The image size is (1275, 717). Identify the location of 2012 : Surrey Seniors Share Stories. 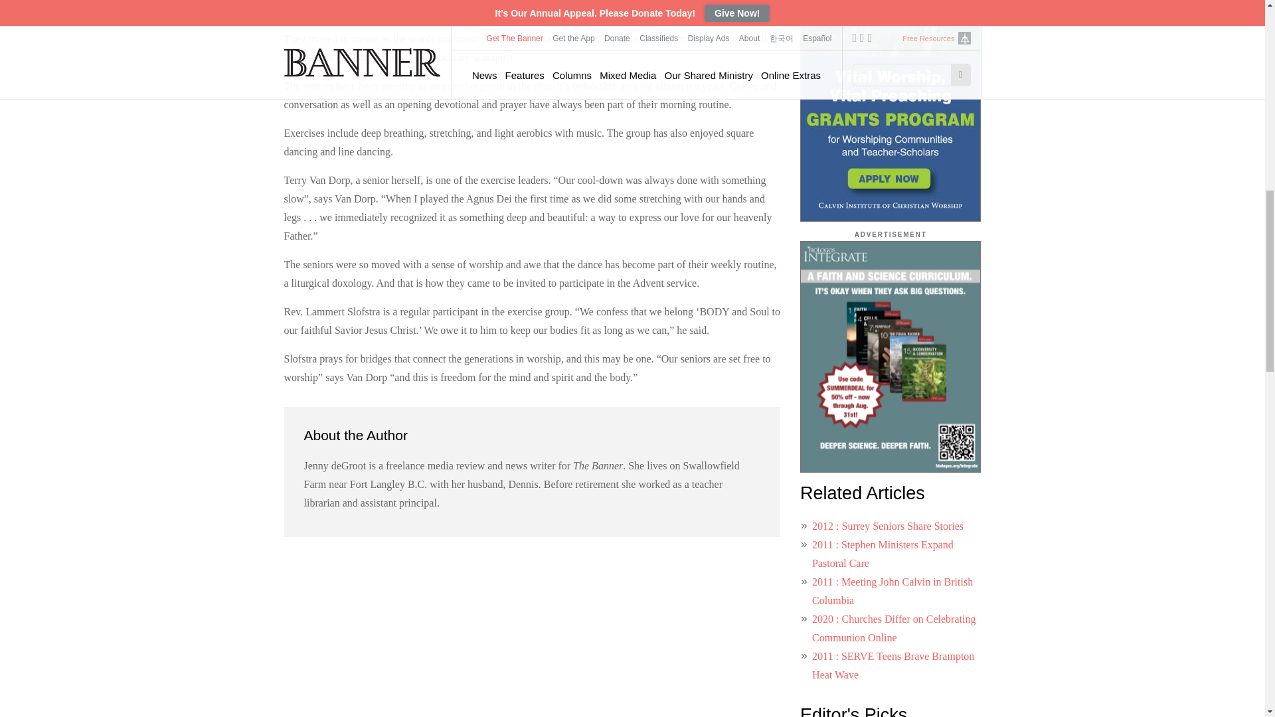
(888, 526).